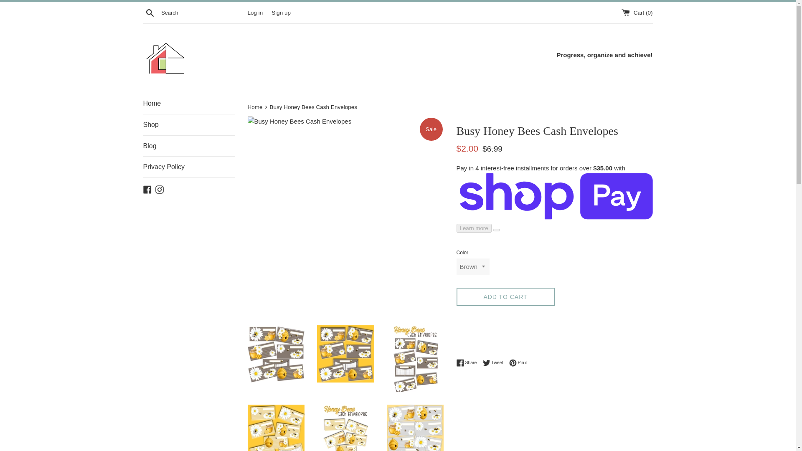  What do you see at coordinates (255, 107) in the screenshot?
I see `Home` at bounding box center [255, 107].